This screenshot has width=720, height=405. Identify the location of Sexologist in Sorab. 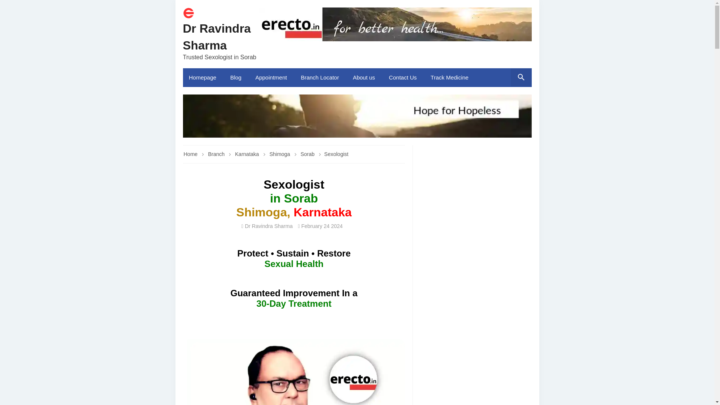
(294, 372).